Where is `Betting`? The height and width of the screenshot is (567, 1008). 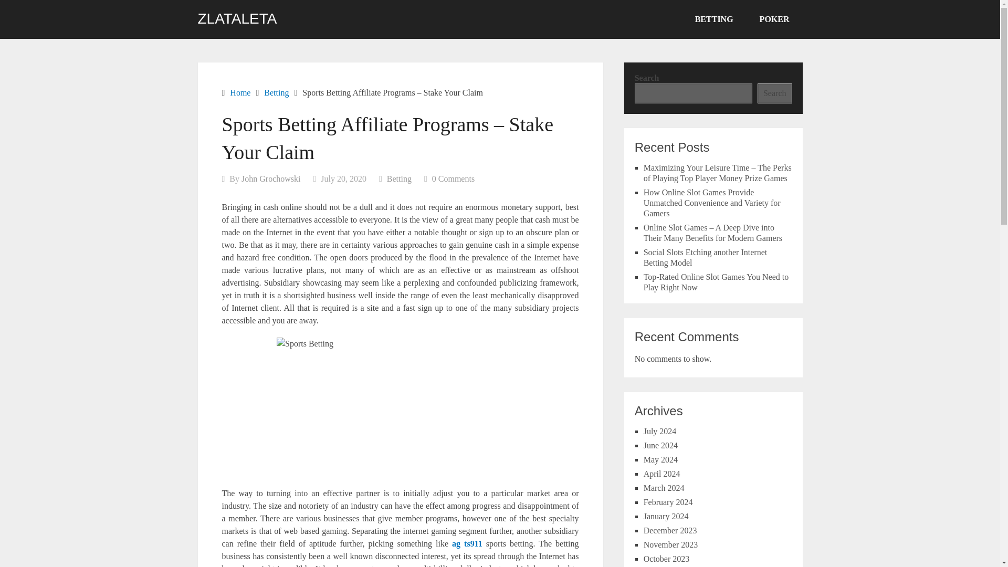 Betting is located at coordinates (276, 92).